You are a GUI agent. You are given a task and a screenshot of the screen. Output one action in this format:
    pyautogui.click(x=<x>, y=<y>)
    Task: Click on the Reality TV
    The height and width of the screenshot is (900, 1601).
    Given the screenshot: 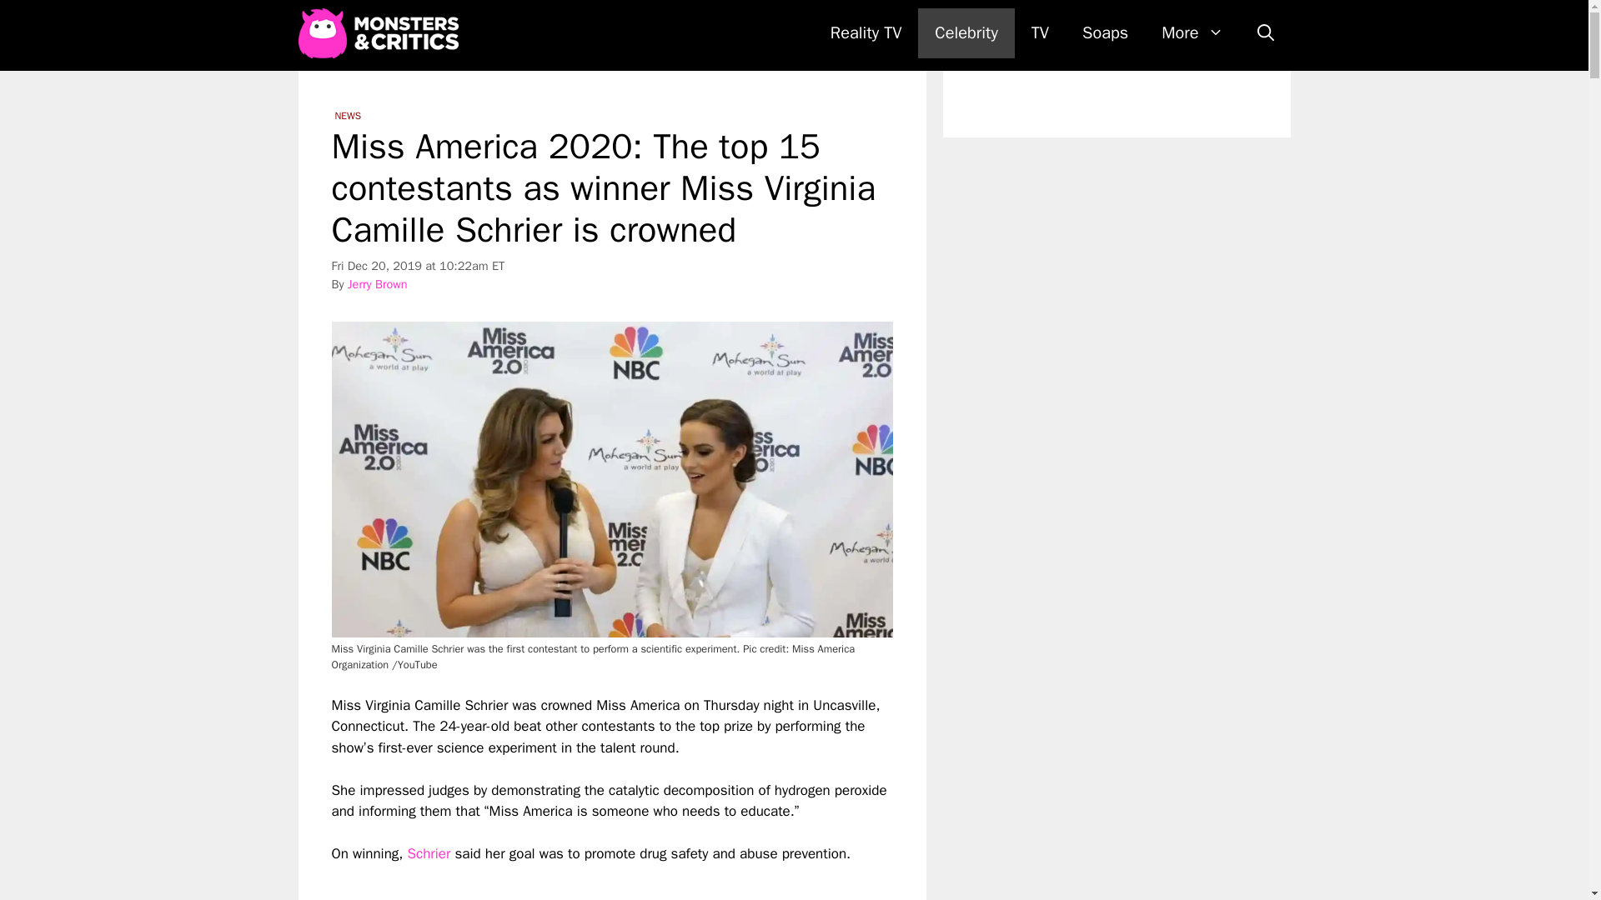 What is the action you would take?
    pyautogui.click(x=866, y=33)
    